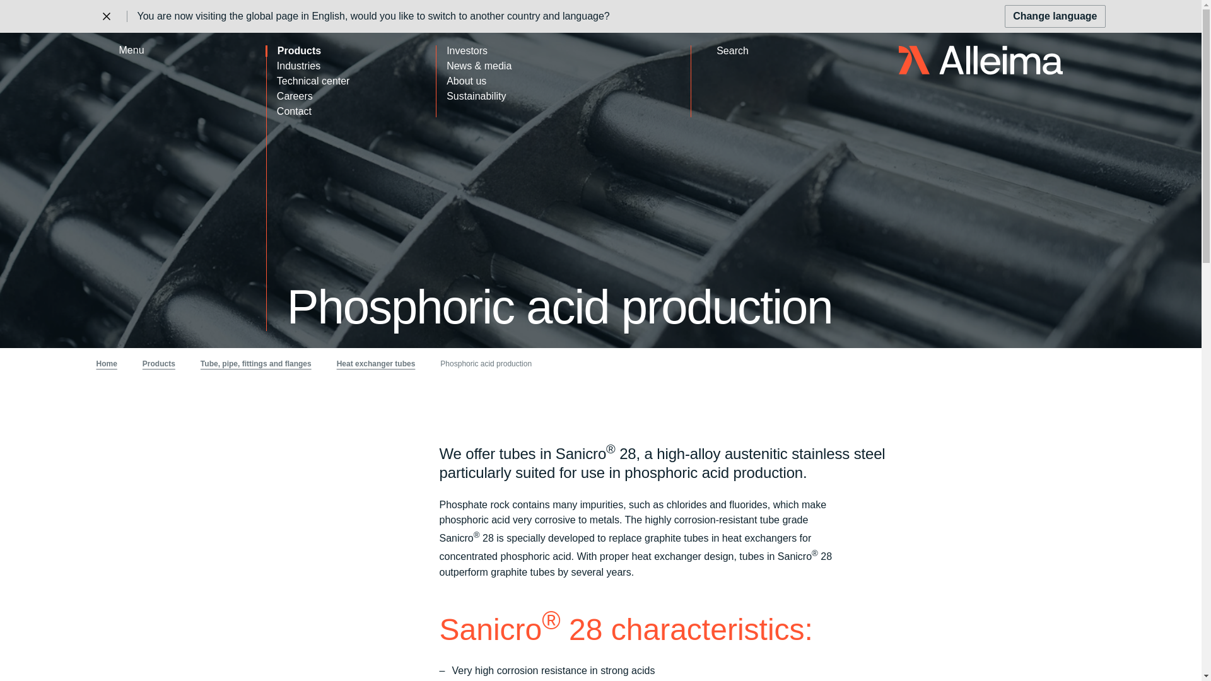 The width and height of the screenshot is (1211, 681). What do you see at coordinates (351, 96) in the screenshot?
I see `Careers` at bounding box center [351, 96].